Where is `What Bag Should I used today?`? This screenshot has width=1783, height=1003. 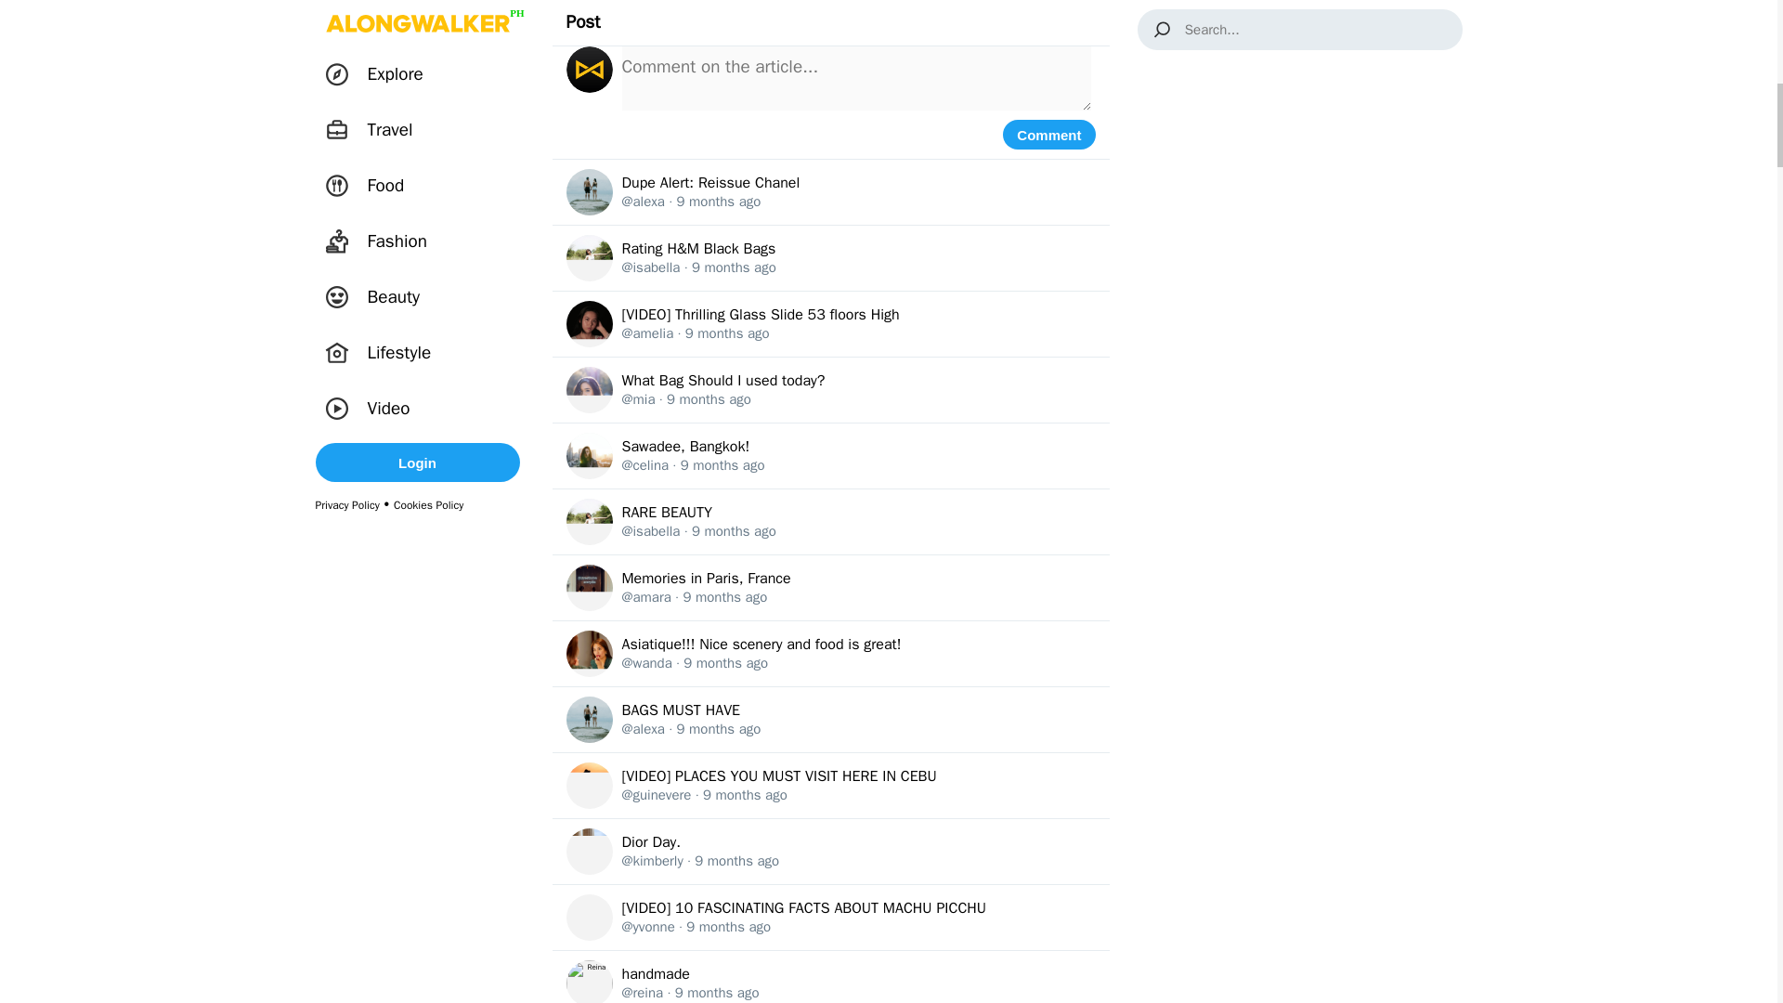 What Bag Should I used today? is located at coordinates (723, 381).